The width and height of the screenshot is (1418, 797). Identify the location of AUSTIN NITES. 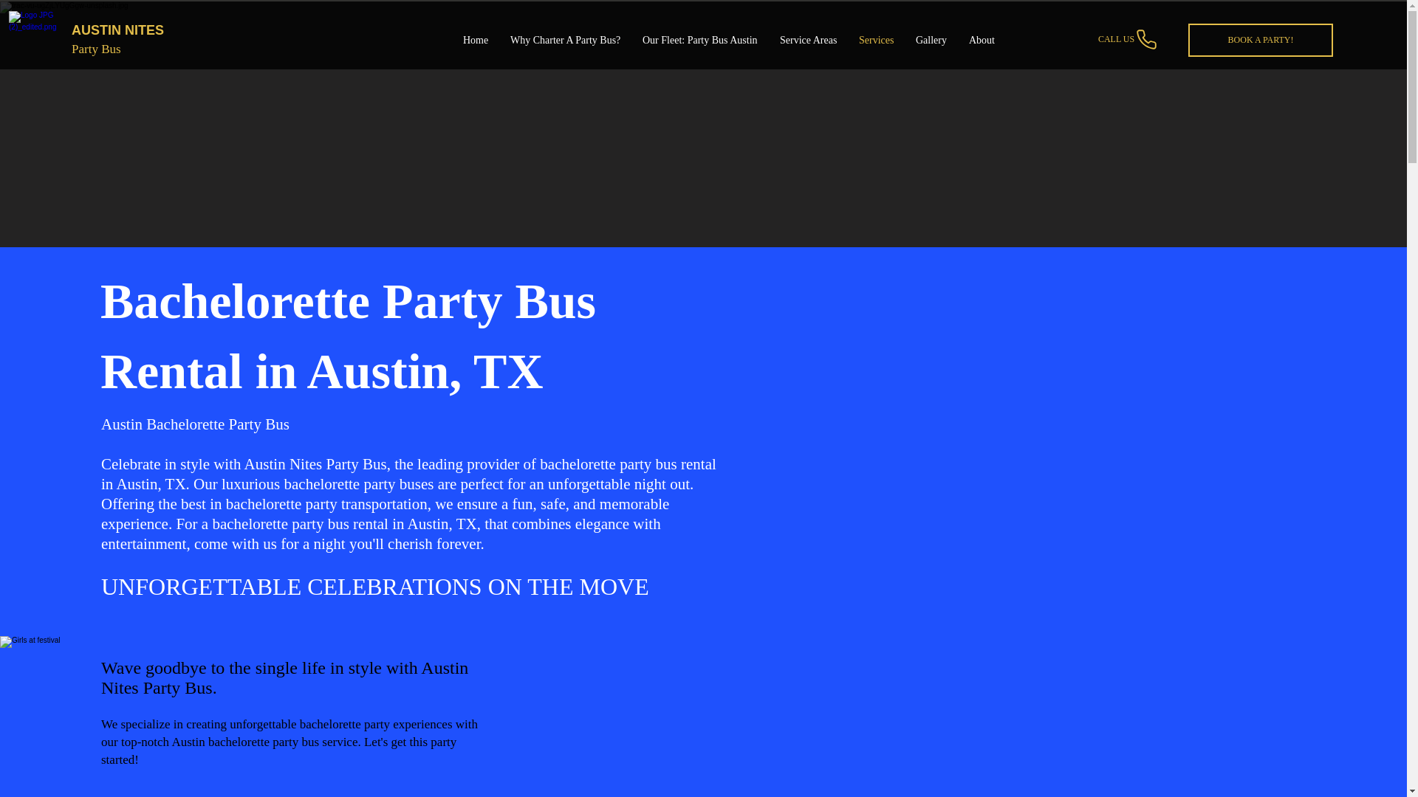
(118, 30).